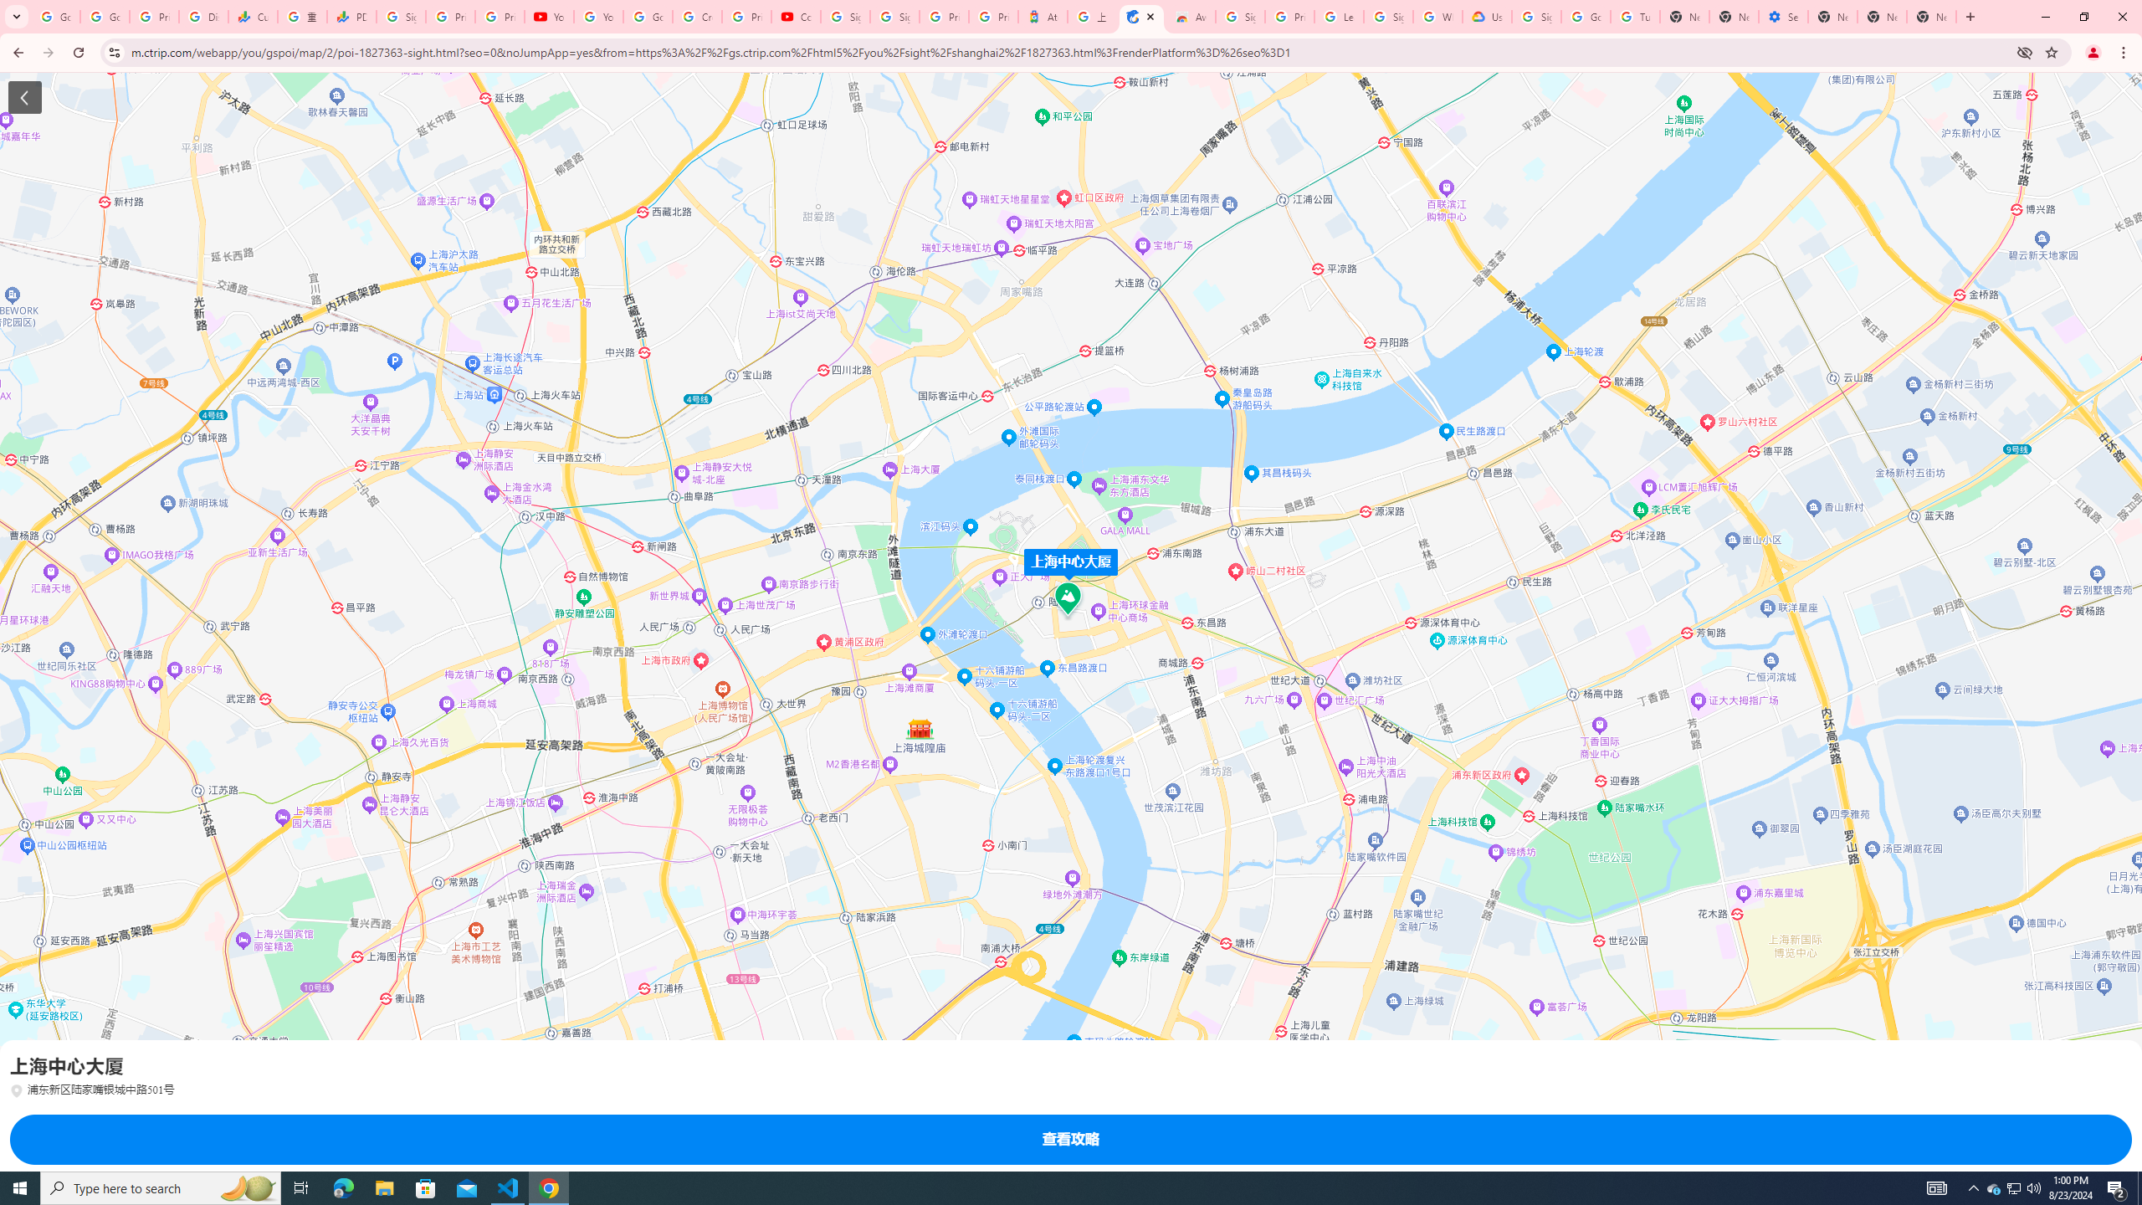 Image resolution: width=2142 pixels, height=1205 pixels. I want to click on Sign in - Google Accounts, so click(895, 17).